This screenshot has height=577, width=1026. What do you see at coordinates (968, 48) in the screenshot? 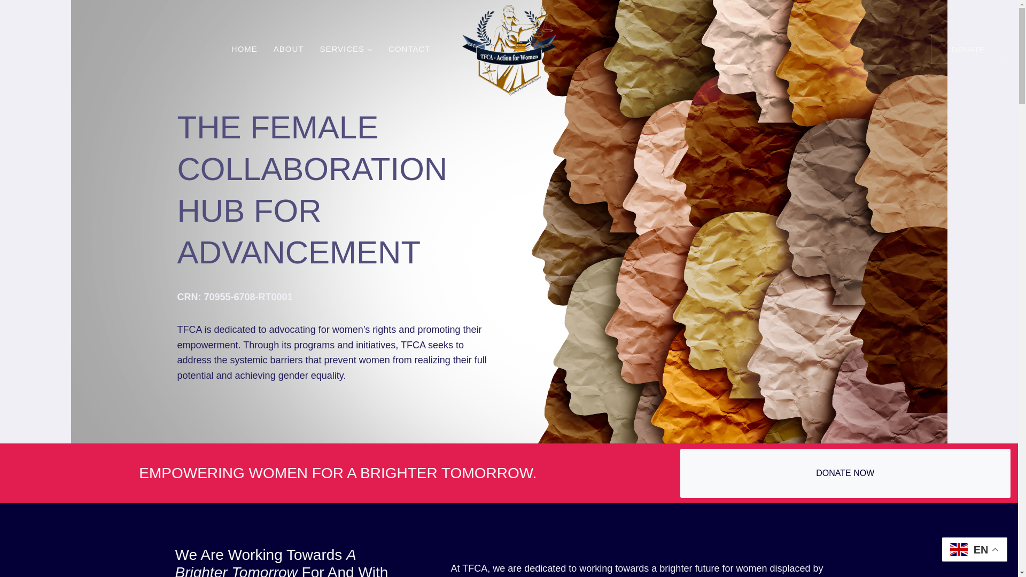
I see `DONATE` at bounding box center [968, 48].